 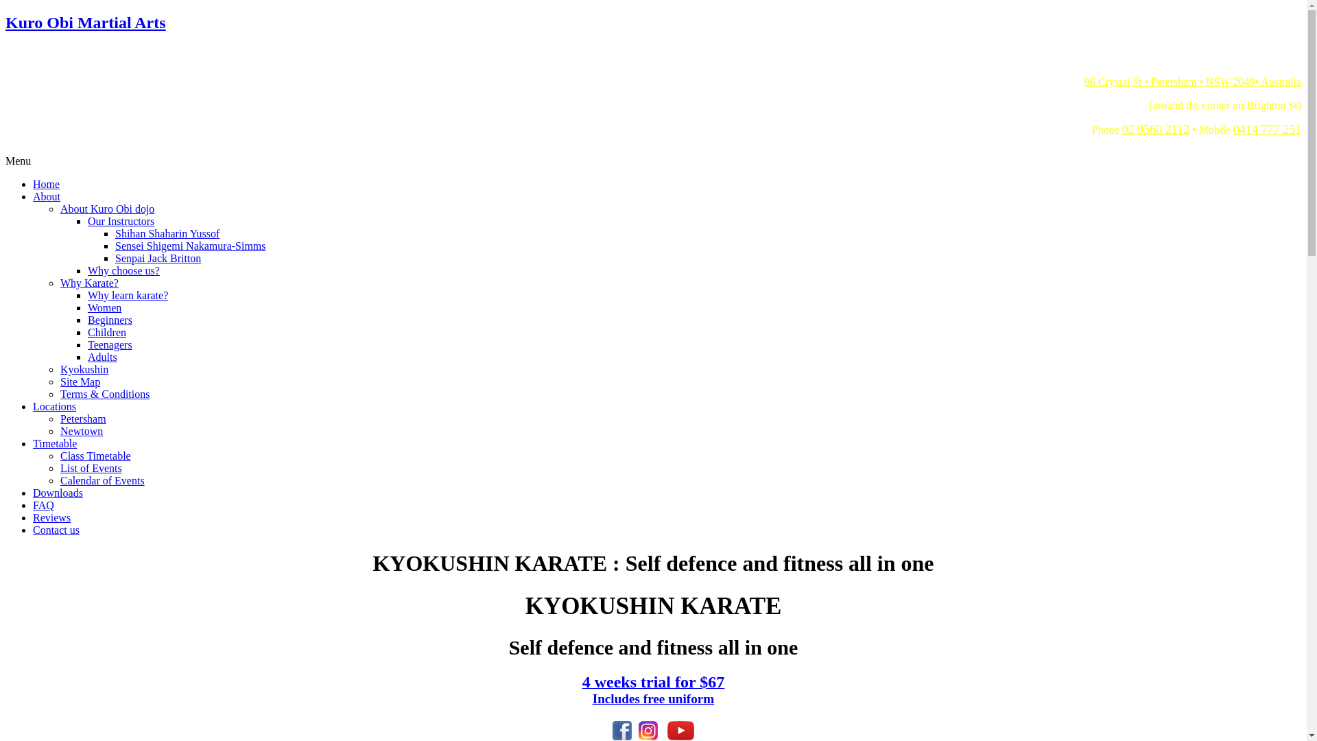 I want to click on List of Events, so click(x=91, y=468).